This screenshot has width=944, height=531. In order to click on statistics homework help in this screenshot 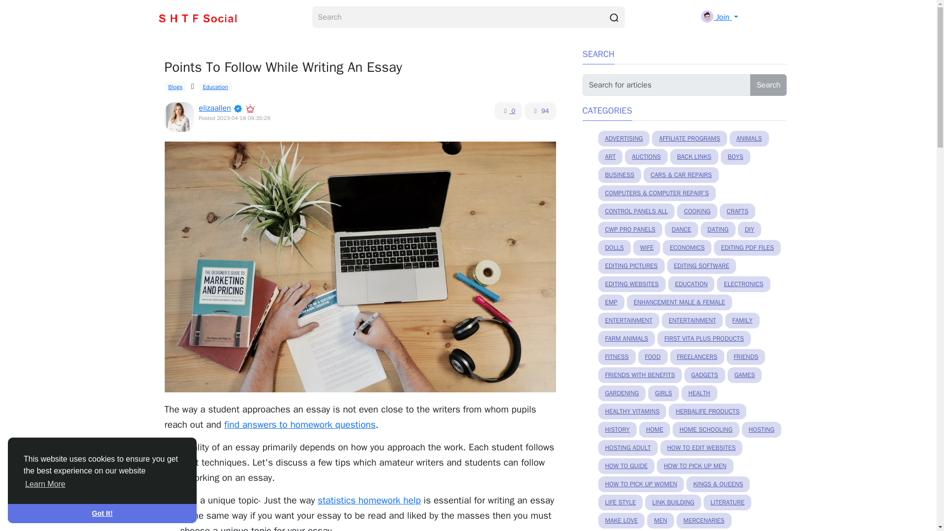, I will do `click(369, 501)`.